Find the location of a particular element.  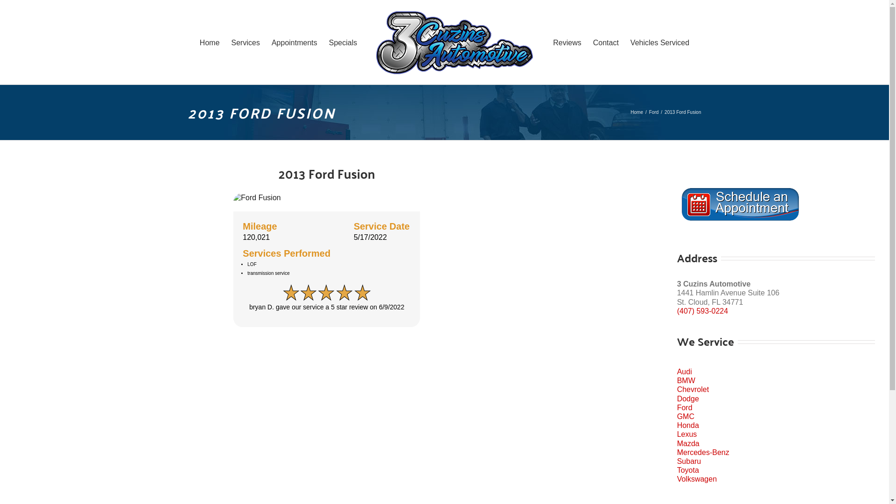

Services is located at coordinates (245, 42).